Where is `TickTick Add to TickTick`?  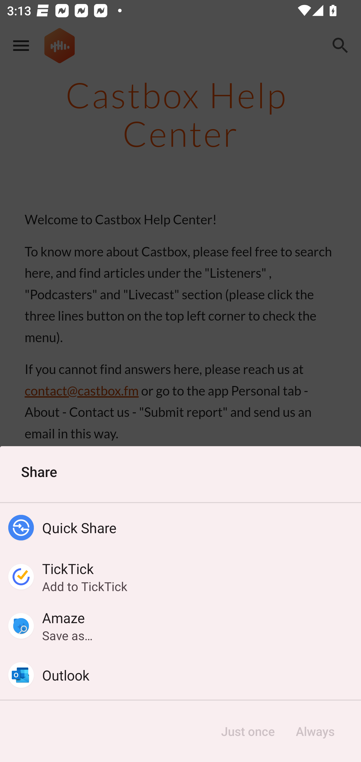
TickTick Add to TickTick is located at coordinates (180, 577).